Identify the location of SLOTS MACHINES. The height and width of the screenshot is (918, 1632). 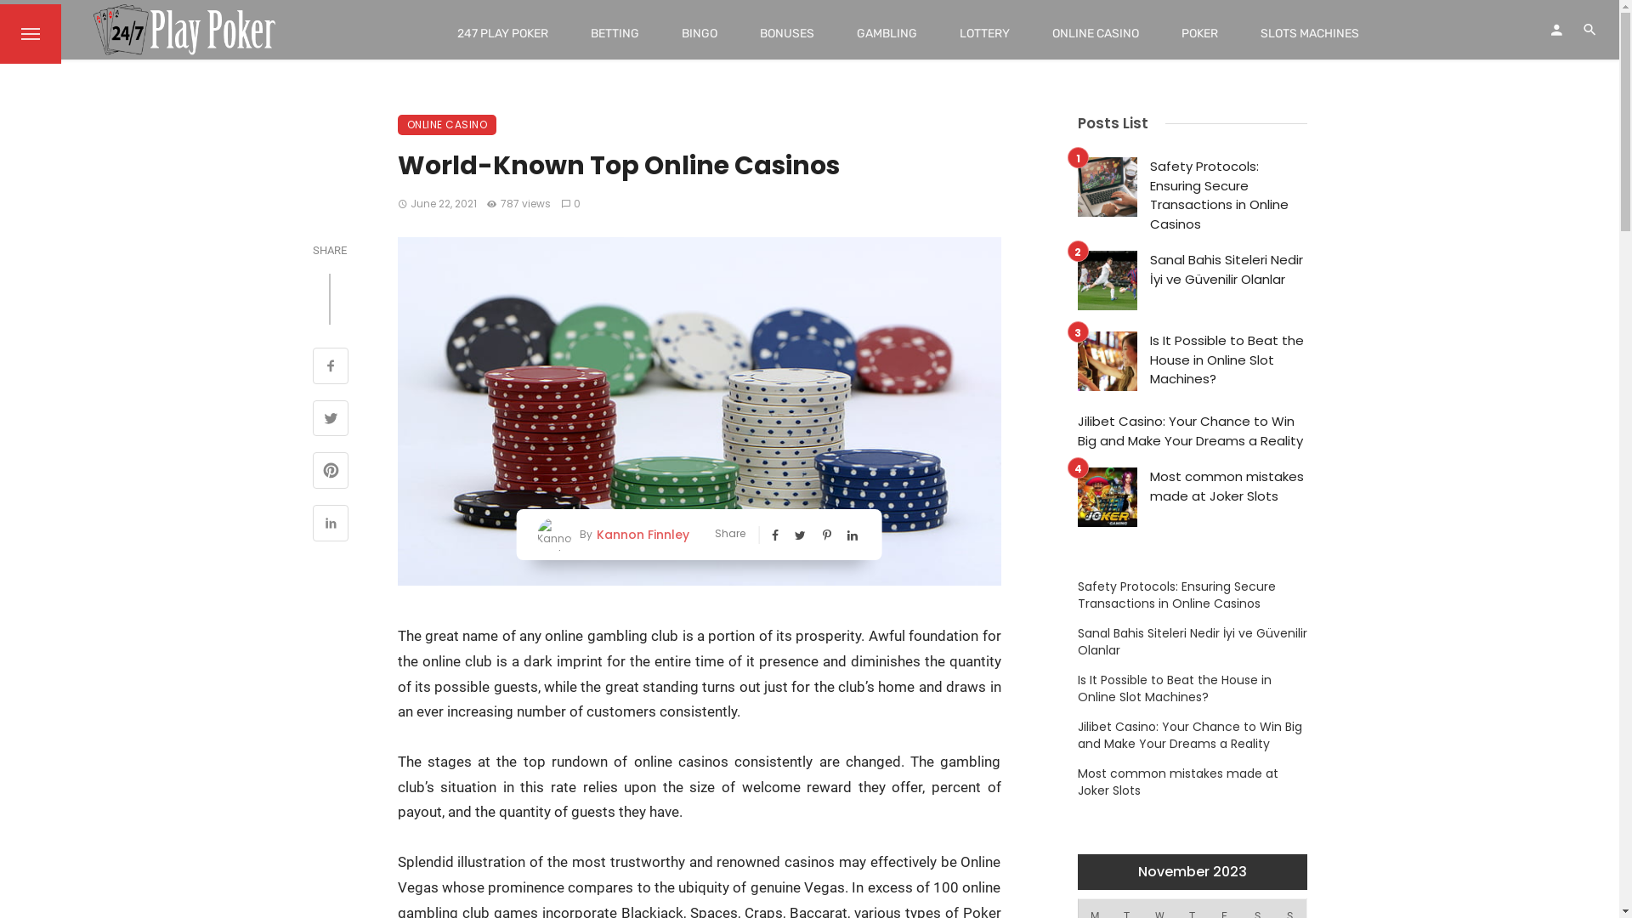
(1310, 34).